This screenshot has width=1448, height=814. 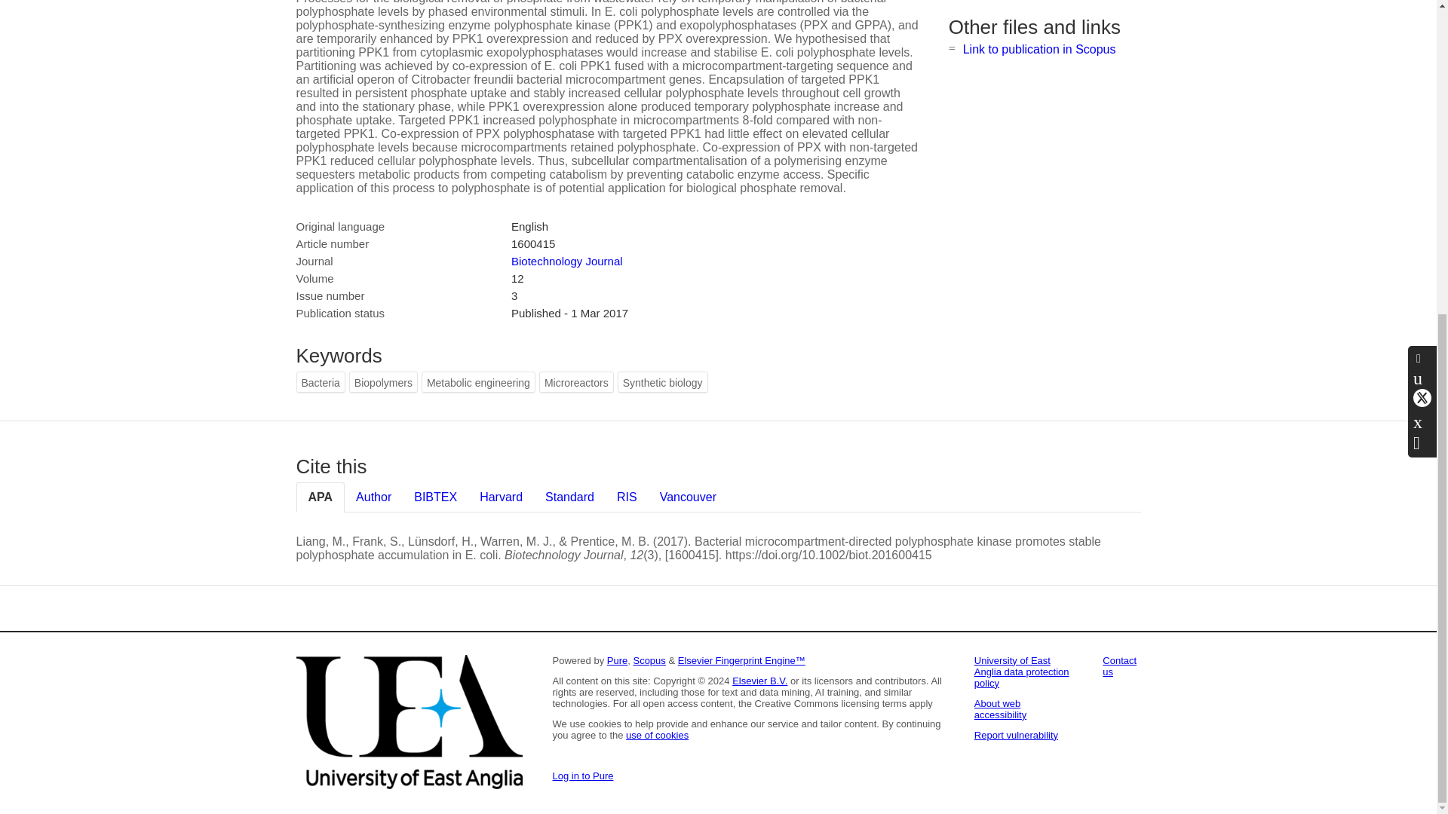 I want to click on use of cookies, so click(x=657, y=734).